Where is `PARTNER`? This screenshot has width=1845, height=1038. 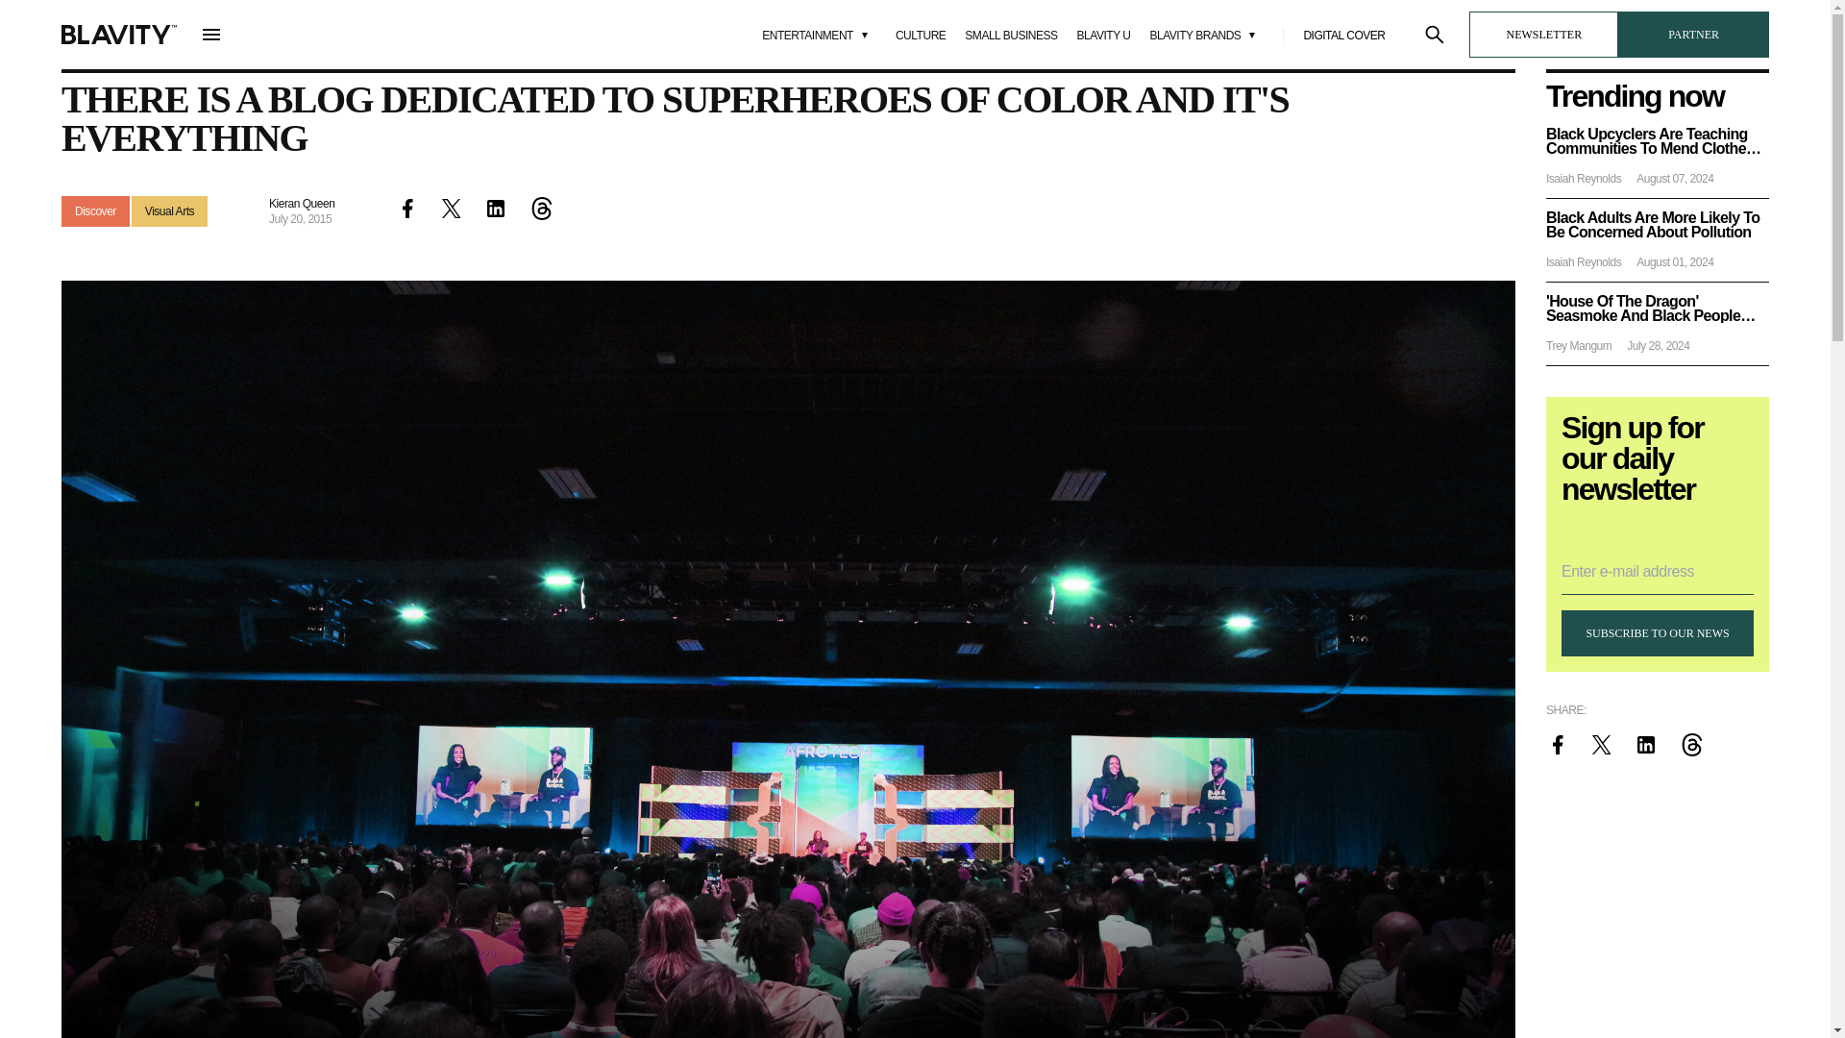 PARTNER is located at coordinates (1693, 35).